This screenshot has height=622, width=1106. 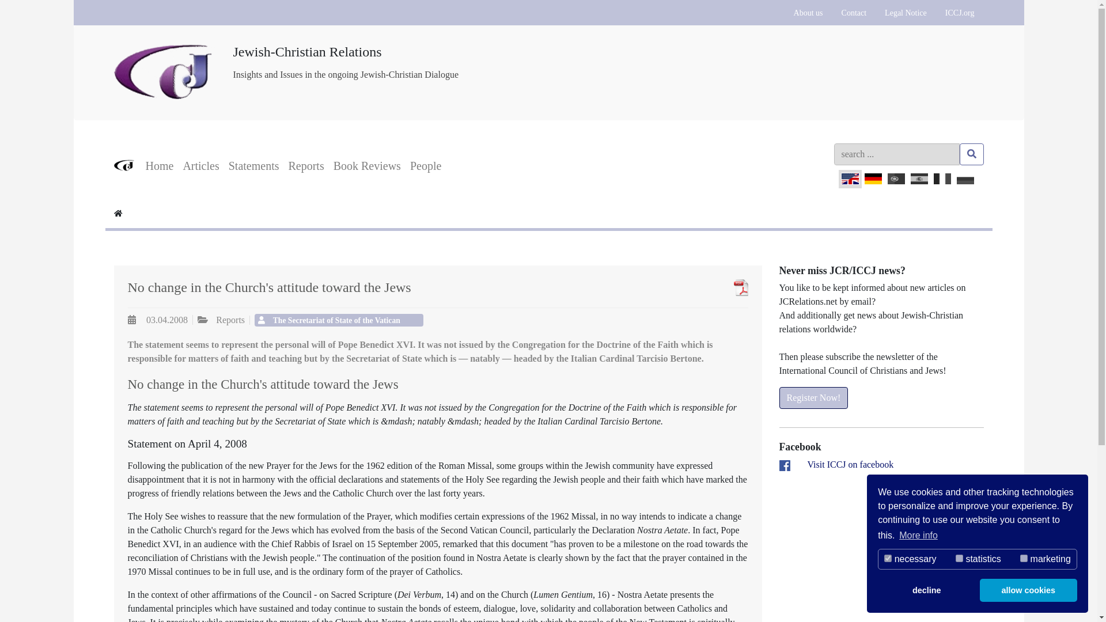 I want to click on Register Now!, so click(x=813, y=397).